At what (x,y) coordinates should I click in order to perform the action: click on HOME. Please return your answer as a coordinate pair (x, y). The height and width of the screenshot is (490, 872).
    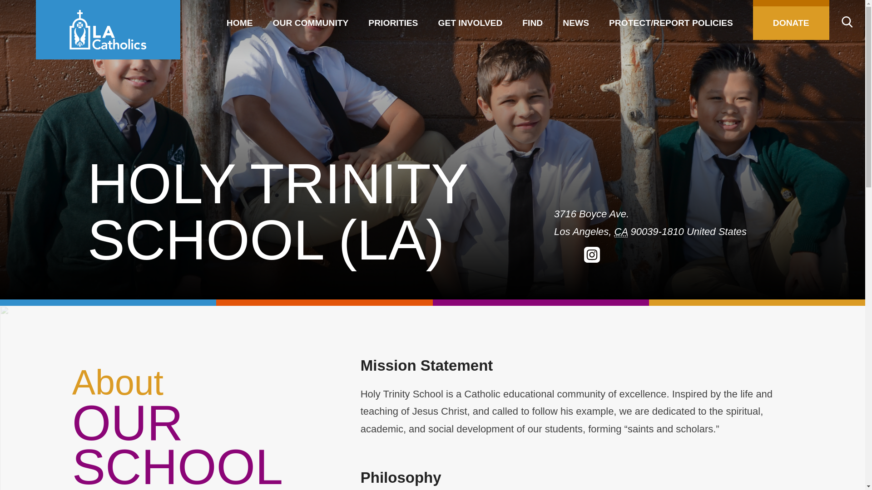
    Looking at the image, I should click on (240, 20).